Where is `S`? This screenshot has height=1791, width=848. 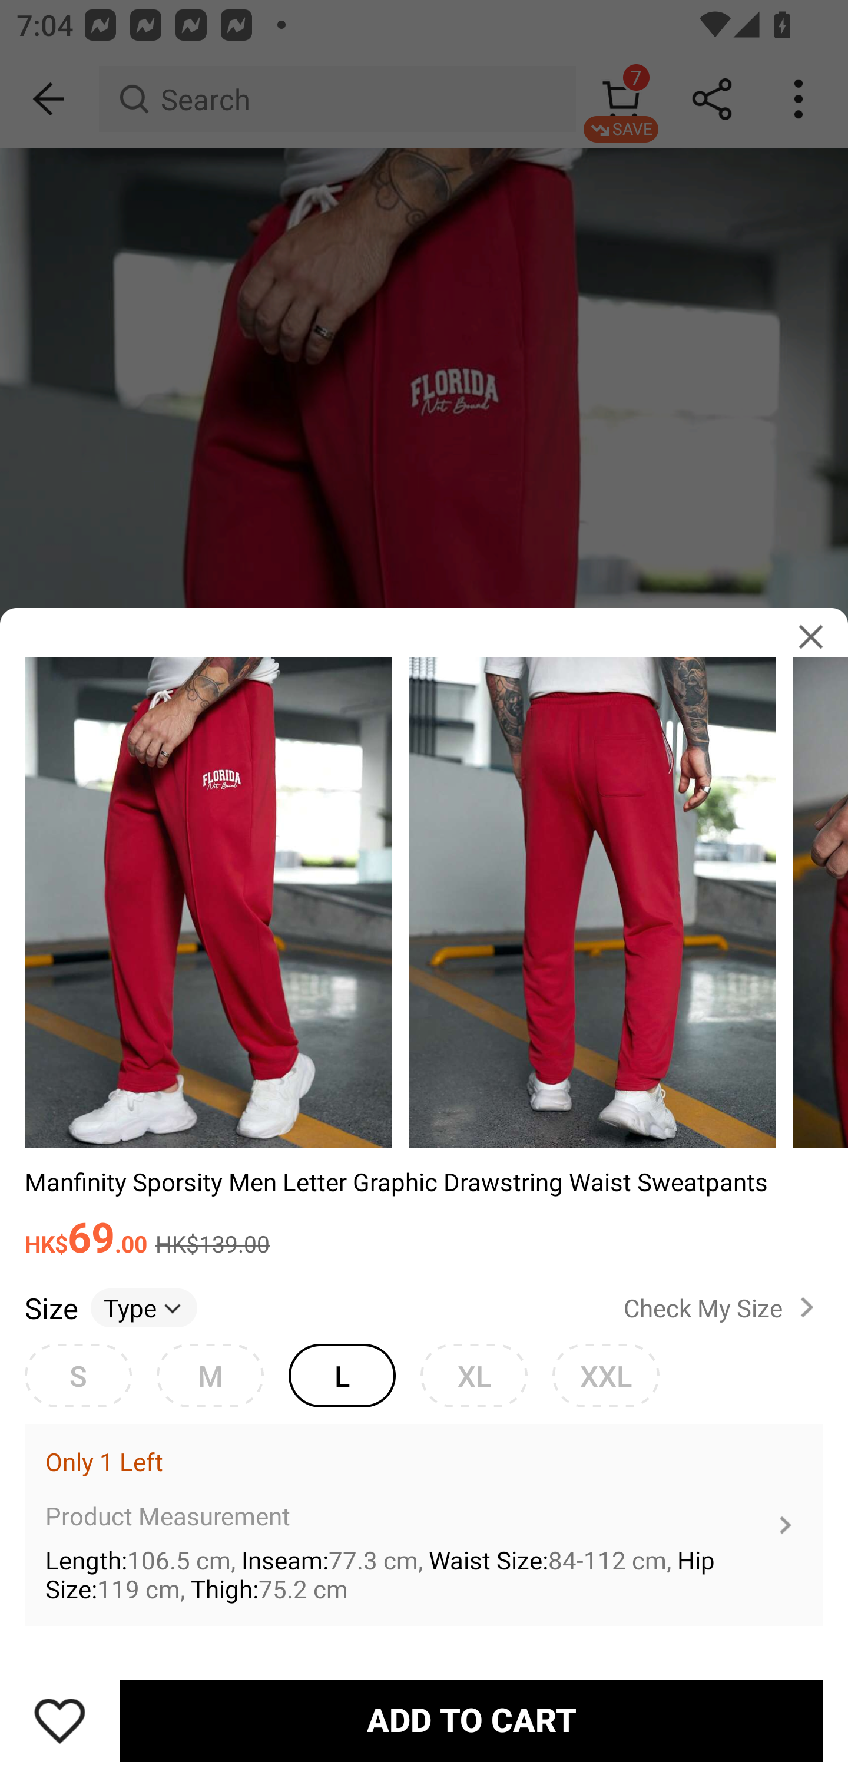
S is located at coordinates (78, 1375).